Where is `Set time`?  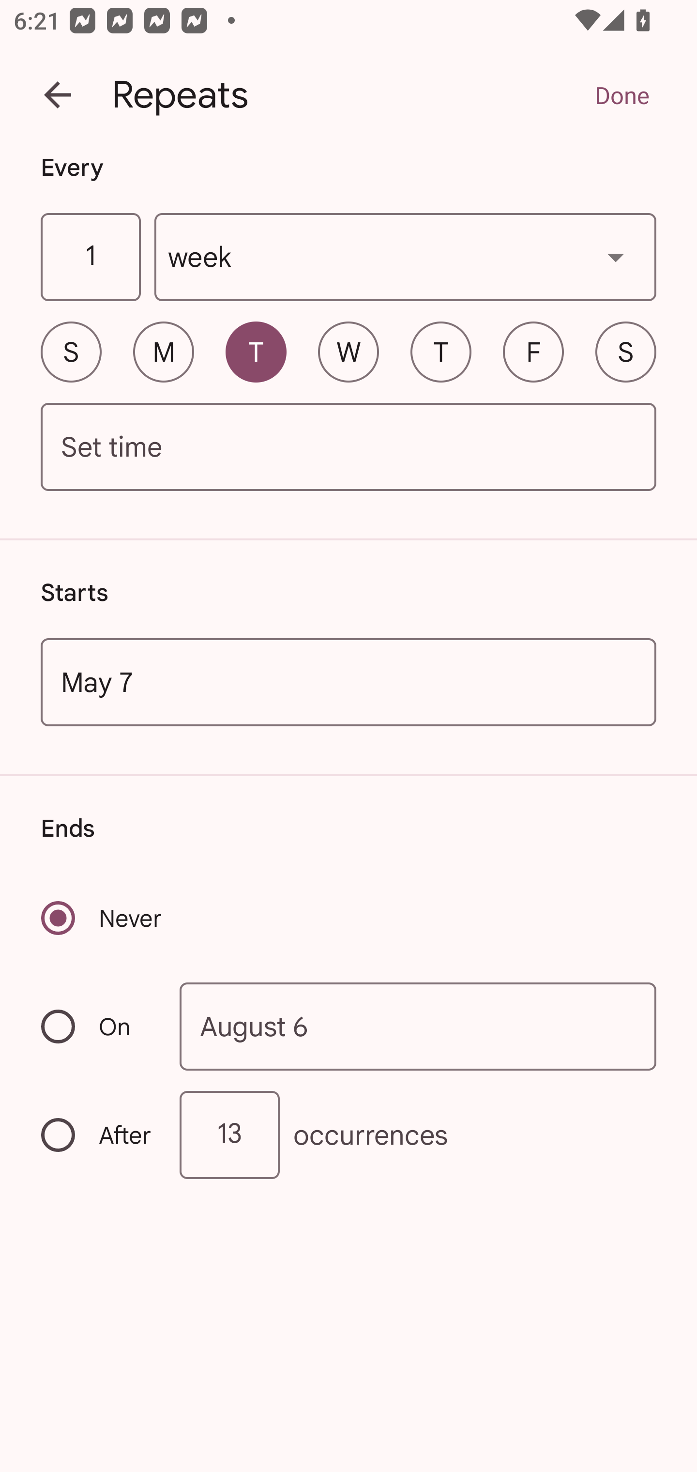 Set time is located at coordinates (348, 447).